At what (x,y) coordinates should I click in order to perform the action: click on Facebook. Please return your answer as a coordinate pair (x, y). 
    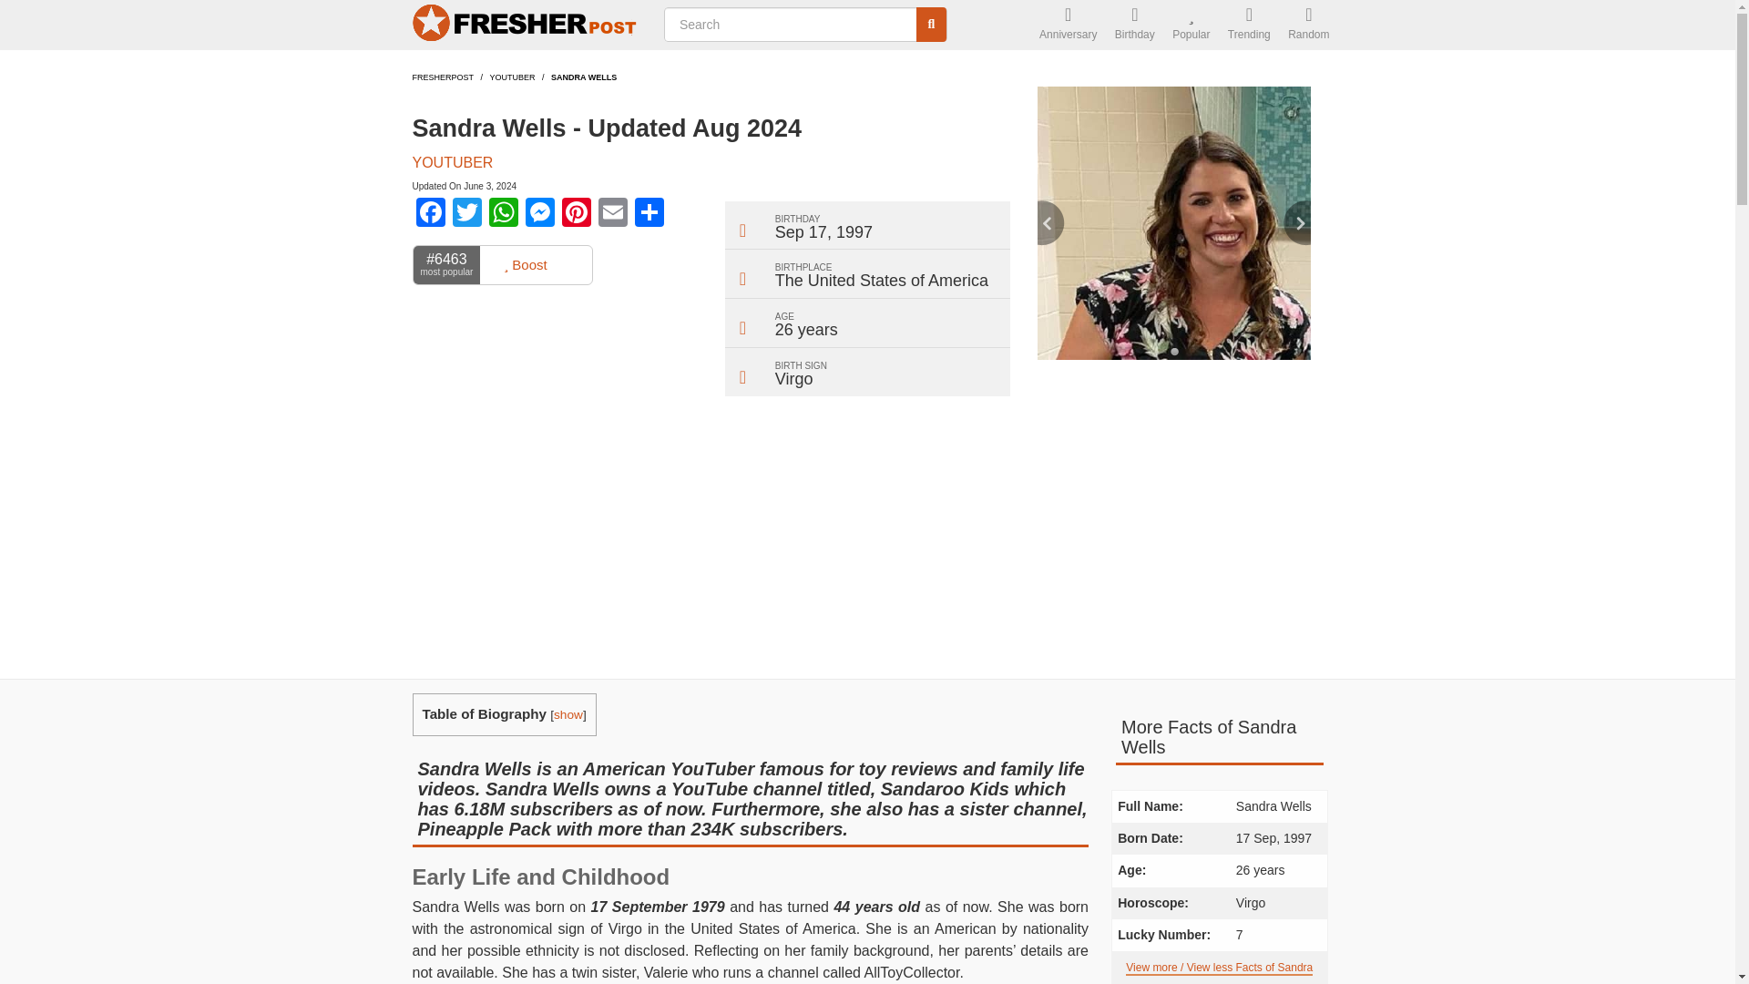
    Looking at the image, I should click on (429, 214).